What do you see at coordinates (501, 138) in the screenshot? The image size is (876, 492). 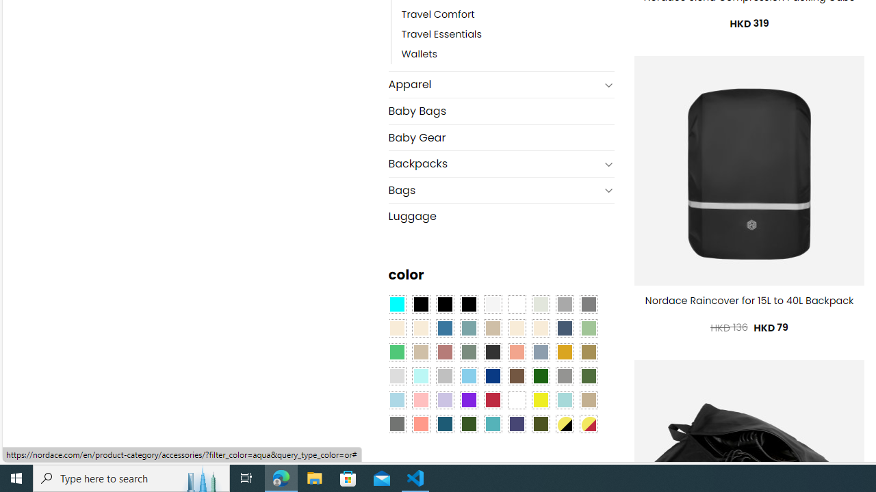 I see `Baby Gear` at bounding box center [501, 138].